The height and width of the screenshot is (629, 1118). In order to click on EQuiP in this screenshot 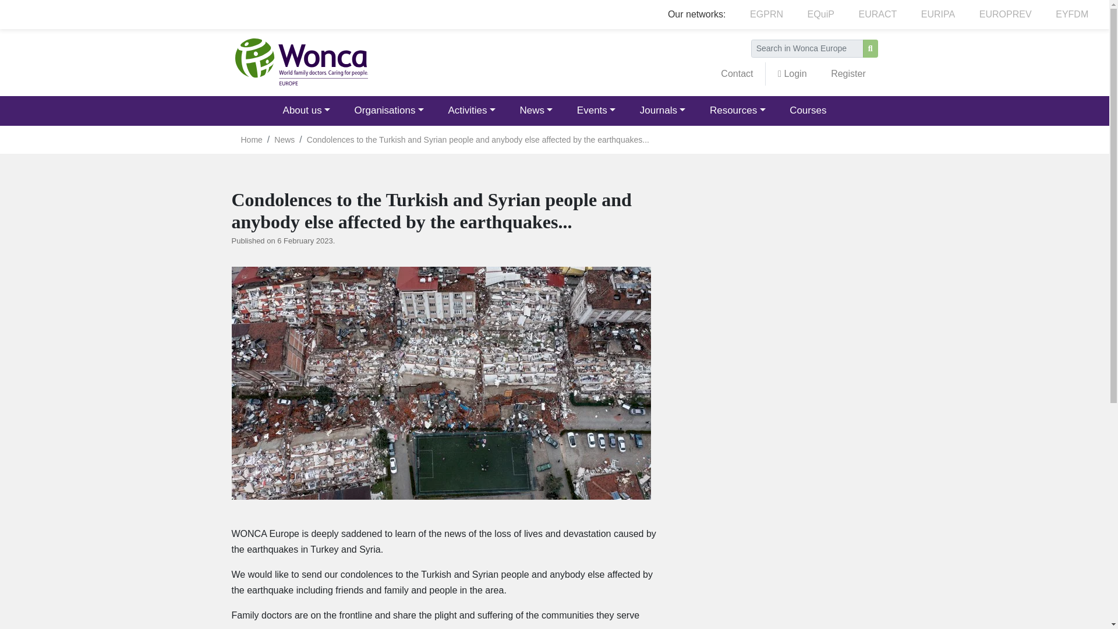, I will do `click(820, 15)`.